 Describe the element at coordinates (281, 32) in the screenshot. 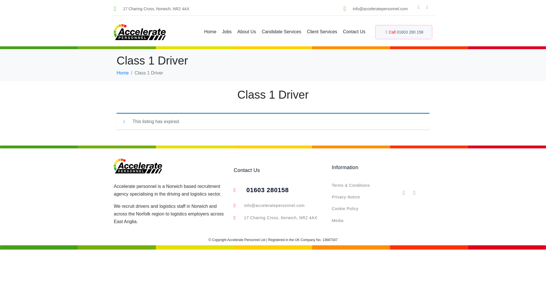

I see `Candidate Services` at that location.